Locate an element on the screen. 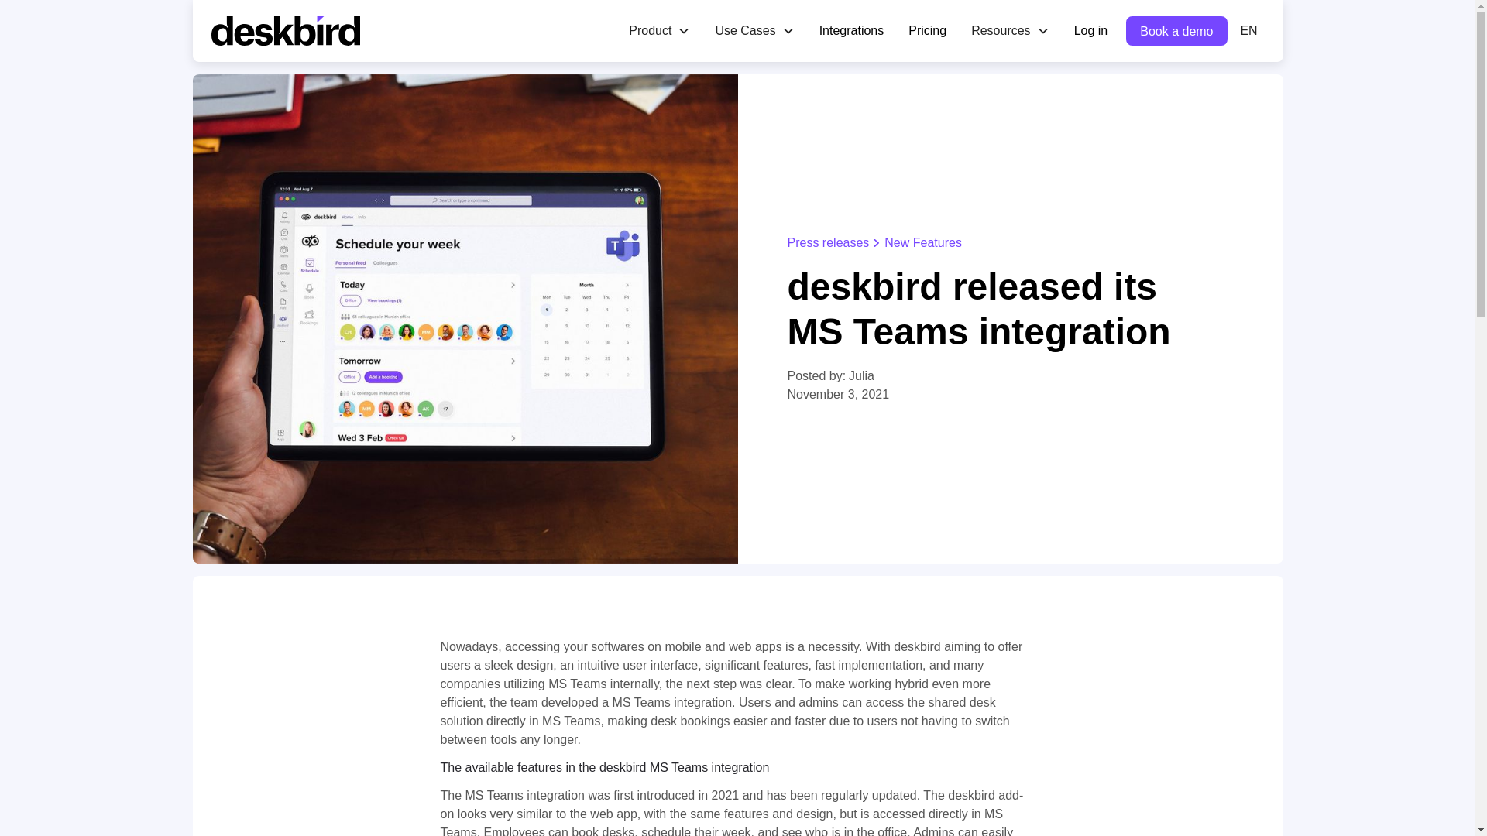  Pricing is located at coordinates (927, 31).